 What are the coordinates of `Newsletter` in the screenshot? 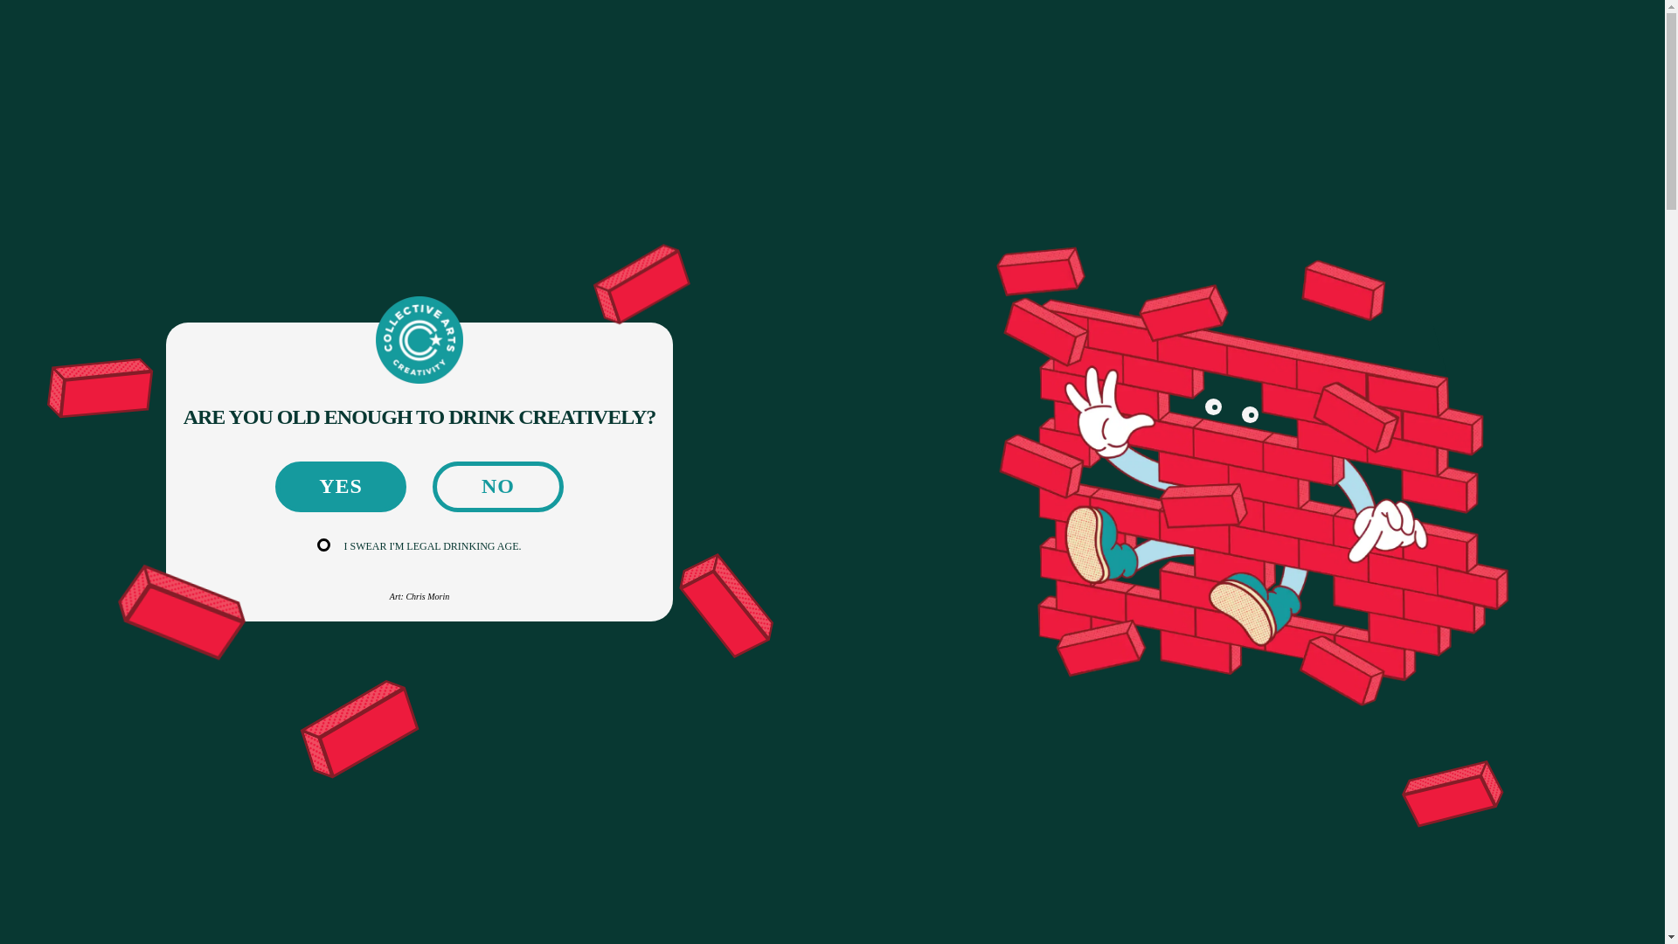 It's located at (1376, 40).